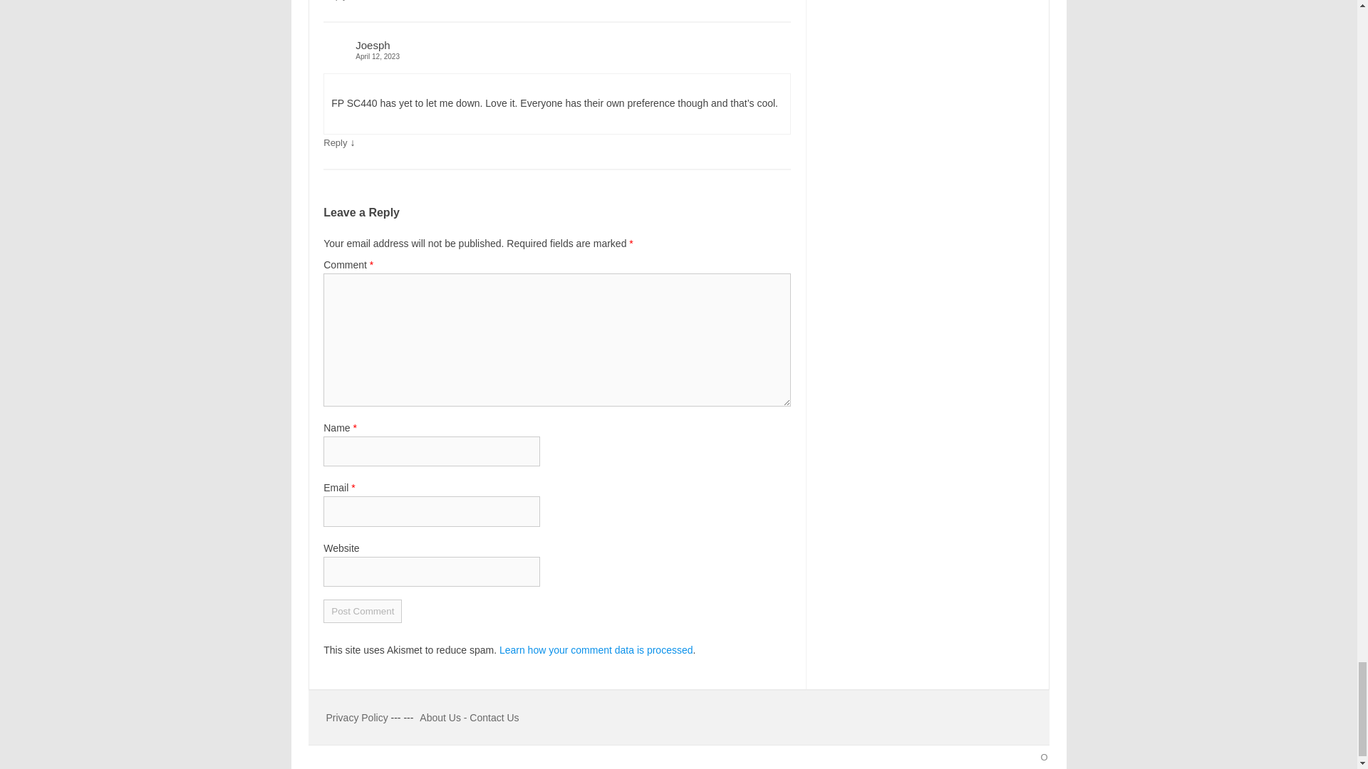 The width and height of the screenshot is (1368, 769). I want to click on Privacy Policy, so click(359, 718).